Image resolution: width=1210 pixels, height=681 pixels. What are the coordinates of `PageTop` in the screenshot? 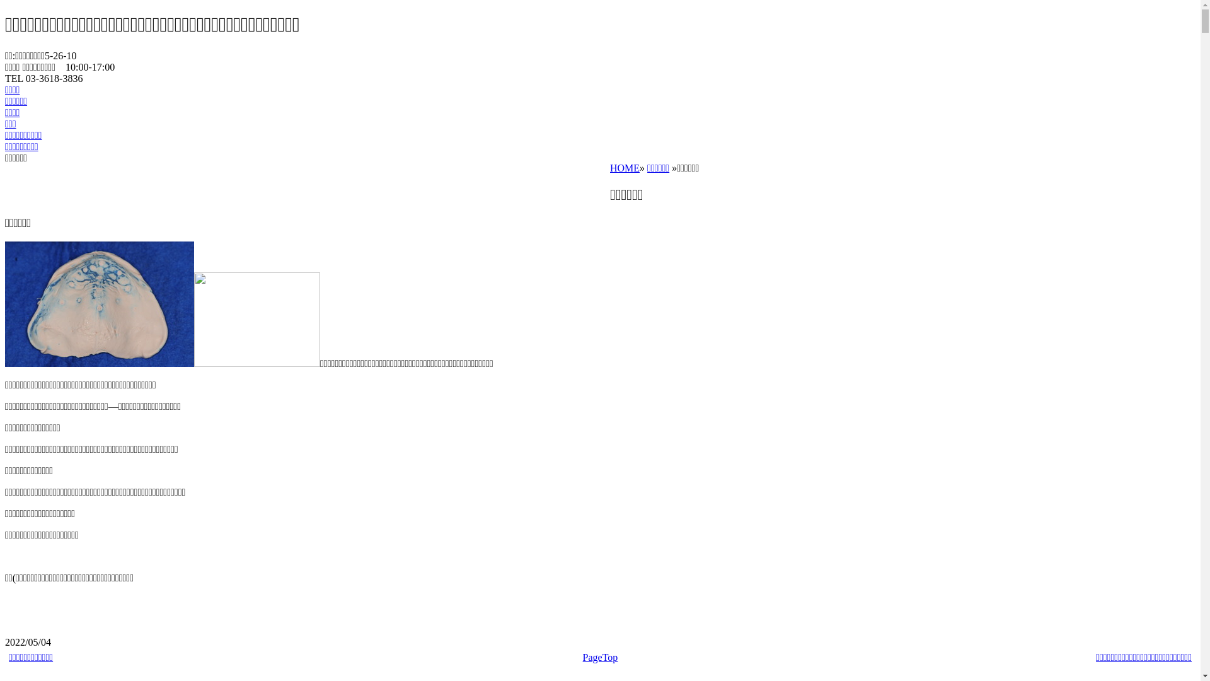 It's located at (601, 657).